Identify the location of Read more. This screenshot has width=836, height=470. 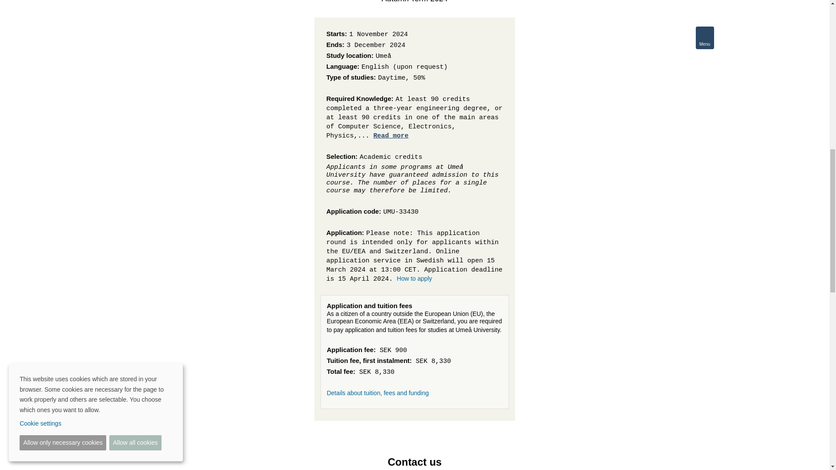
(391, 136).